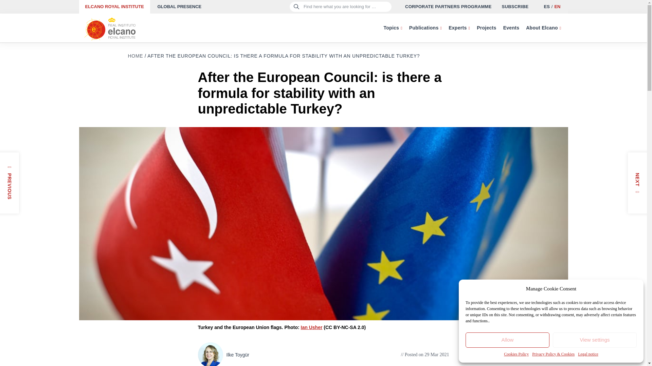 The image size is (652, 366). What do you see at coordinates (425, 354) in the screenshot?
I see `Posted on 29 Mar 2021` at bounding box center [425, 354].